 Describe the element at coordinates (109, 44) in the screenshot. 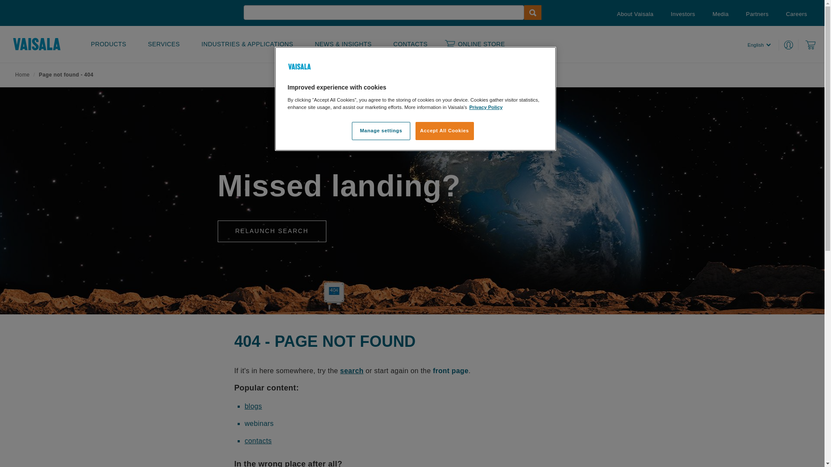

I see `PRODUCTS` at that location.